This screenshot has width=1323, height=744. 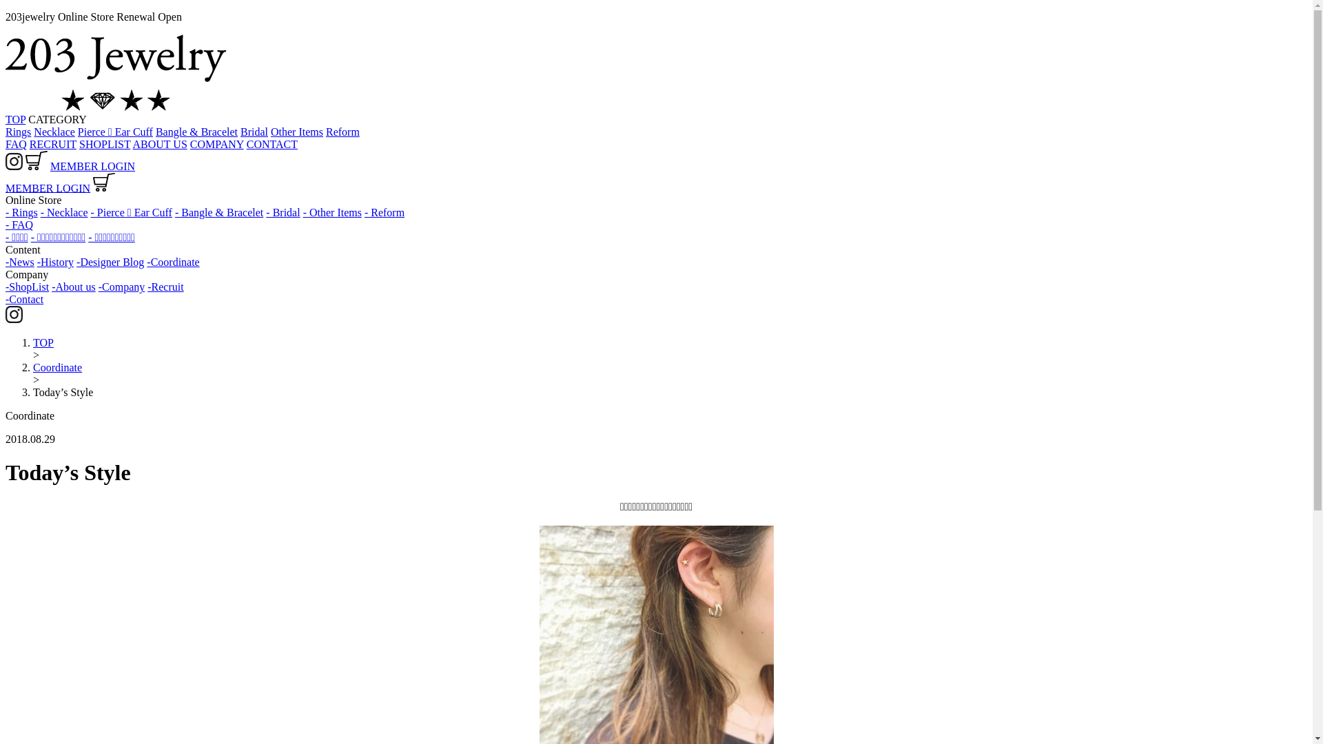 What do you see at coordinates (254, 132) in the screenshot?
I see `Bridal` at bounding box center [254, 132].